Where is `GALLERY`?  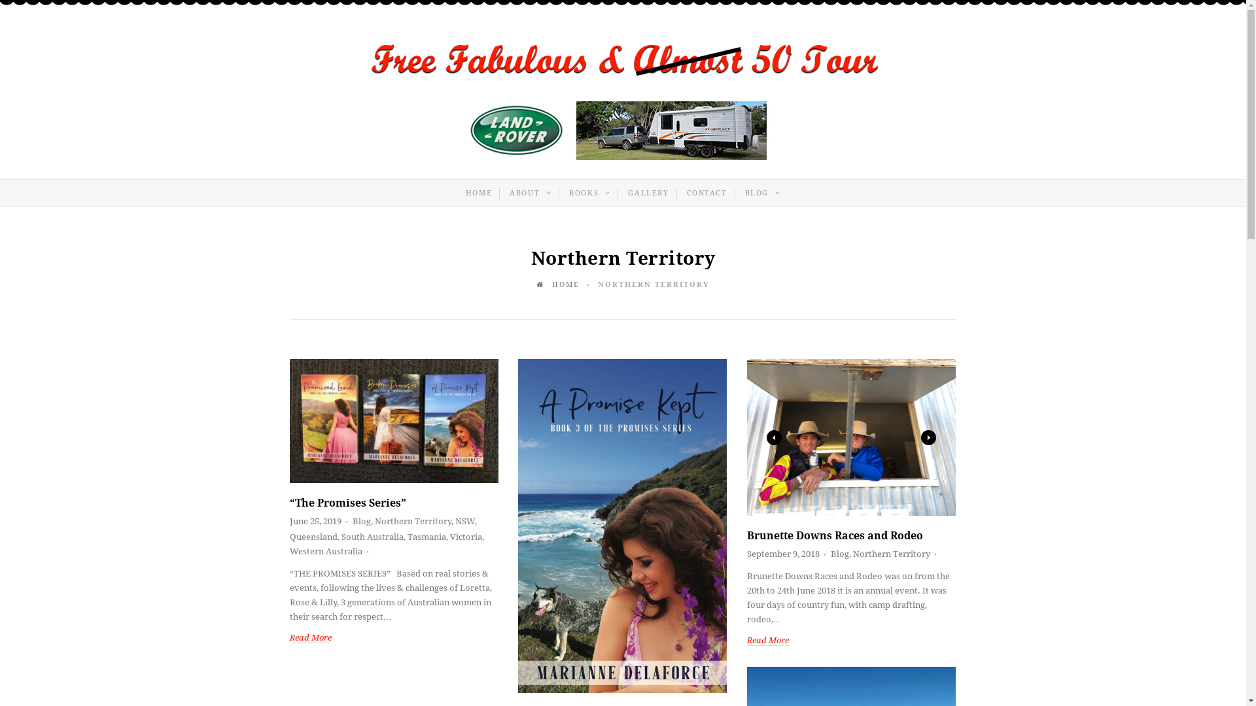
GALLERY is located at coordinates (648, 193).